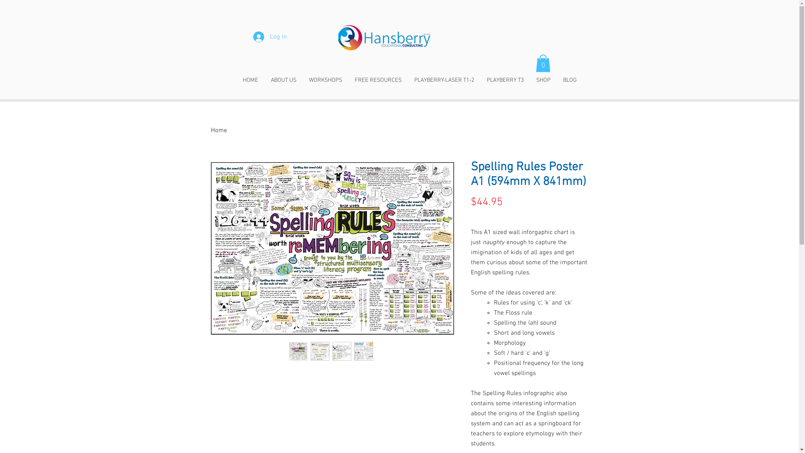 This screenshot has height=453, width=805. Describe the element at coordinates (325, 81) in the screenshot. I see `WORKSHOPS` at that location.